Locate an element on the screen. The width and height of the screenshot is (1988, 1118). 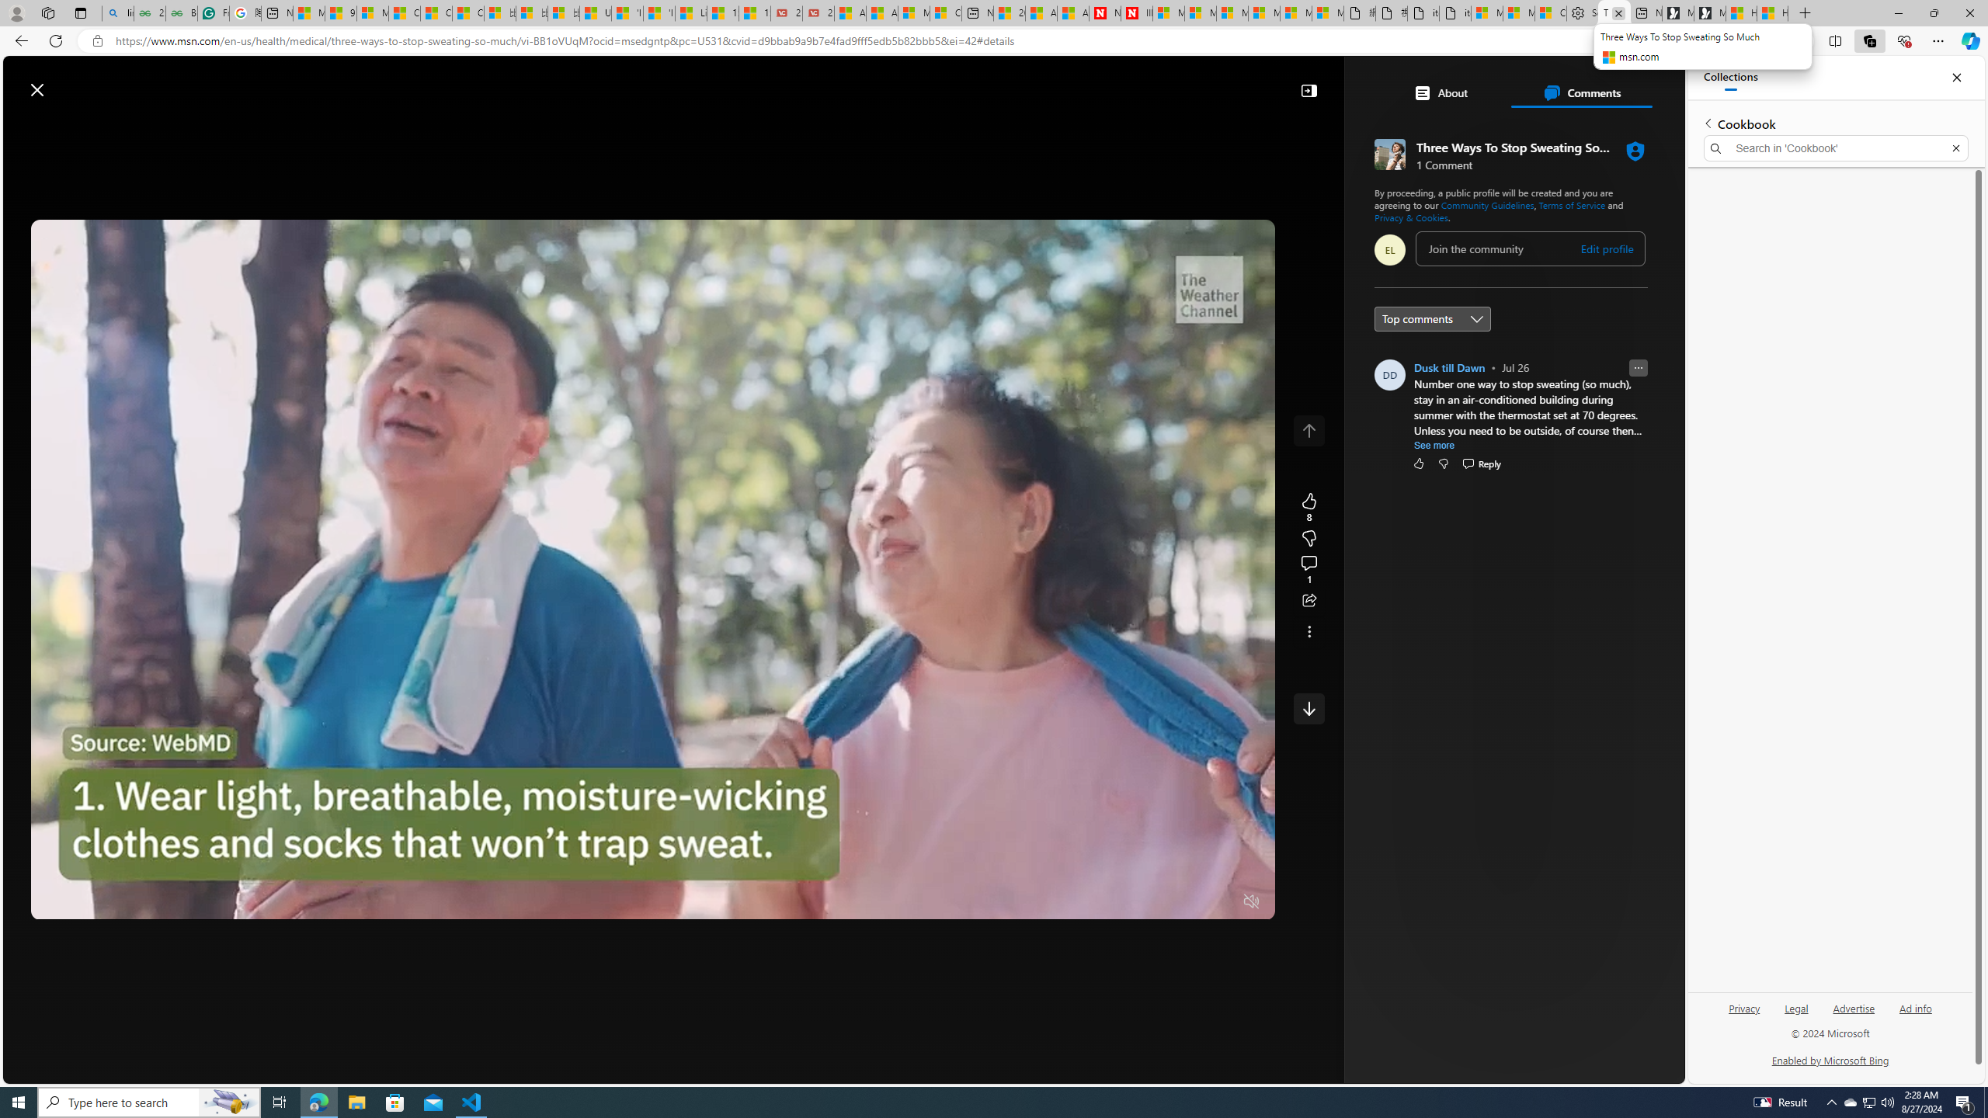
20 Ways to Boost Your Protein Intake at Every Meal is located at coordinates (1008, 13).